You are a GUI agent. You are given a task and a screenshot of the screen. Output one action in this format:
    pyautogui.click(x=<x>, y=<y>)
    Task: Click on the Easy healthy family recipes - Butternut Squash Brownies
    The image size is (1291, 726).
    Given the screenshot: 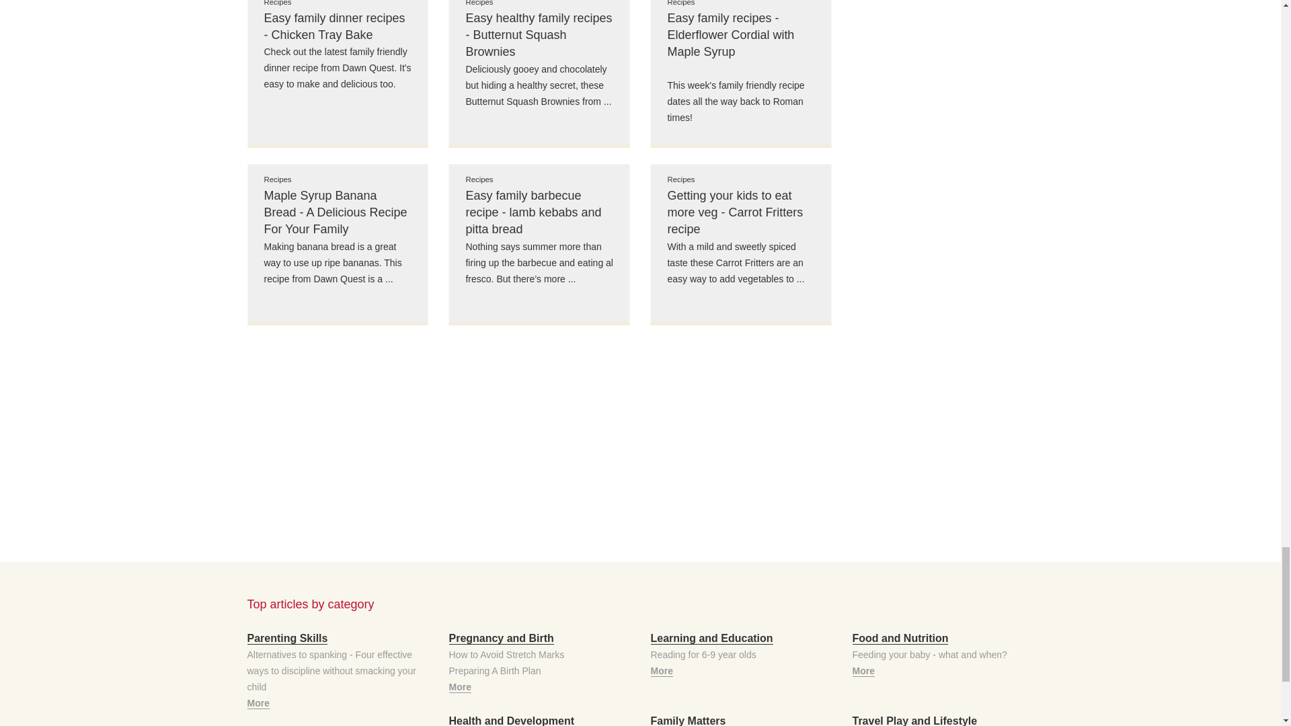 What is the action you would take?
    pyautogui.click(x=539, y=35)
    